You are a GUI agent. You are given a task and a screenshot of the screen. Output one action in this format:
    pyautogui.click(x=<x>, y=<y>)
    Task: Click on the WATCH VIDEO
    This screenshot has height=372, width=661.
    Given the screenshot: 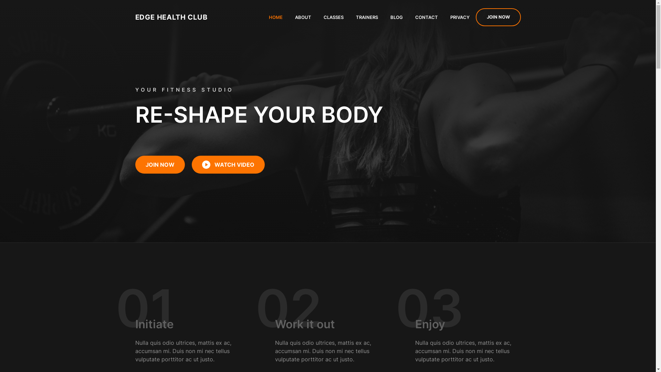 What is the action you would take?
    pyautogui.click(x=228, y=165)
    